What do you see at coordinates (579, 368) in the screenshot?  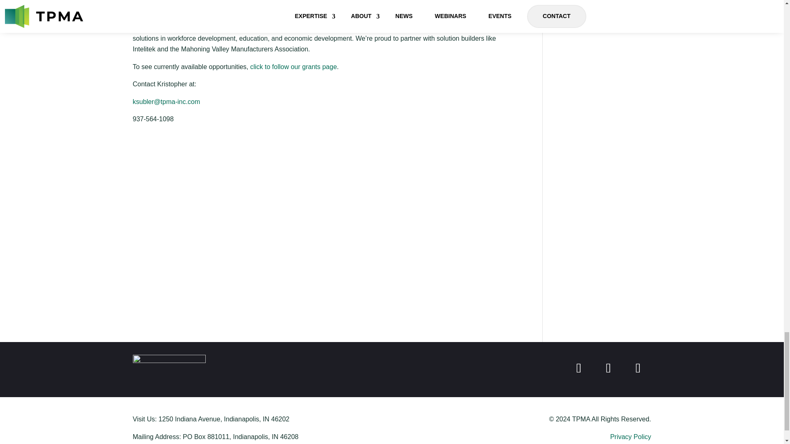 I see `Follow on Facebook` at bounding box center [579, 368].